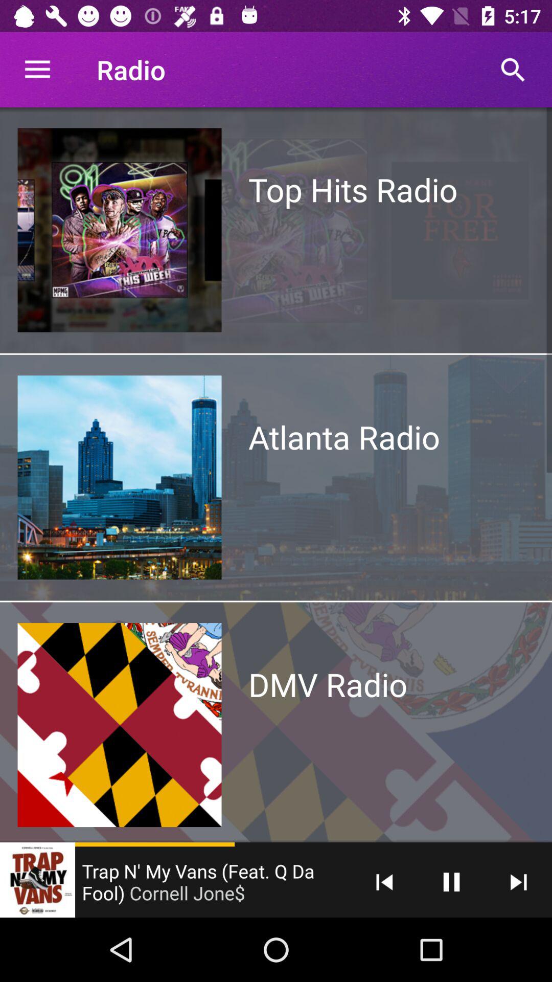 The width and height of the screenshot is (552, 982). What do you see at coordinates (384, 882) in the screenshot?
I see `select the button which is next to the trap n my vans feat q da fool cornell jone` at bounding box center [384, 882].